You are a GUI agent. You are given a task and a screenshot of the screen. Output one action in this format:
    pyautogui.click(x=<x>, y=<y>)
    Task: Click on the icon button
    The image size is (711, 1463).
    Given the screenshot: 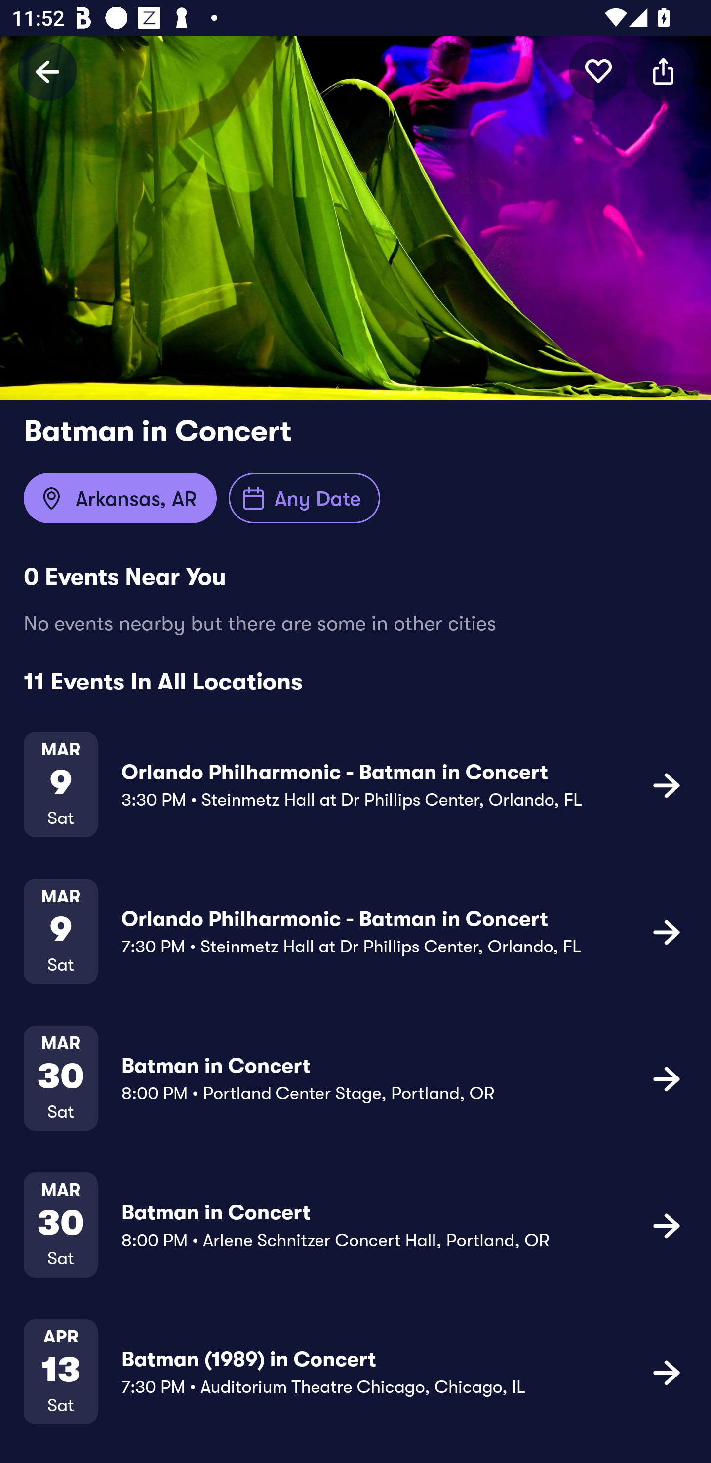 What is the action you would take?
    pyautogui.click(x=667, y=1225)
    